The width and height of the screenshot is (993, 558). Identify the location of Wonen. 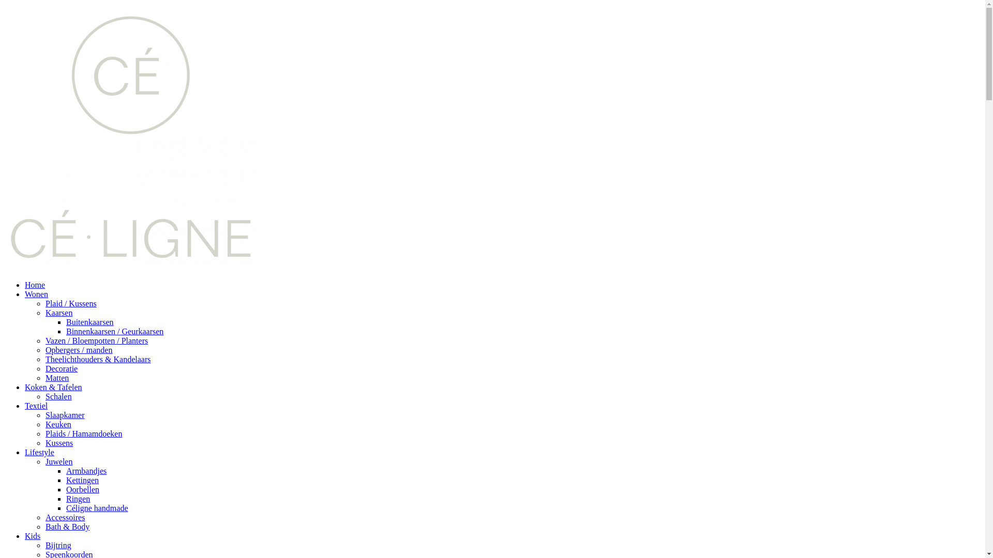
(36, 295).